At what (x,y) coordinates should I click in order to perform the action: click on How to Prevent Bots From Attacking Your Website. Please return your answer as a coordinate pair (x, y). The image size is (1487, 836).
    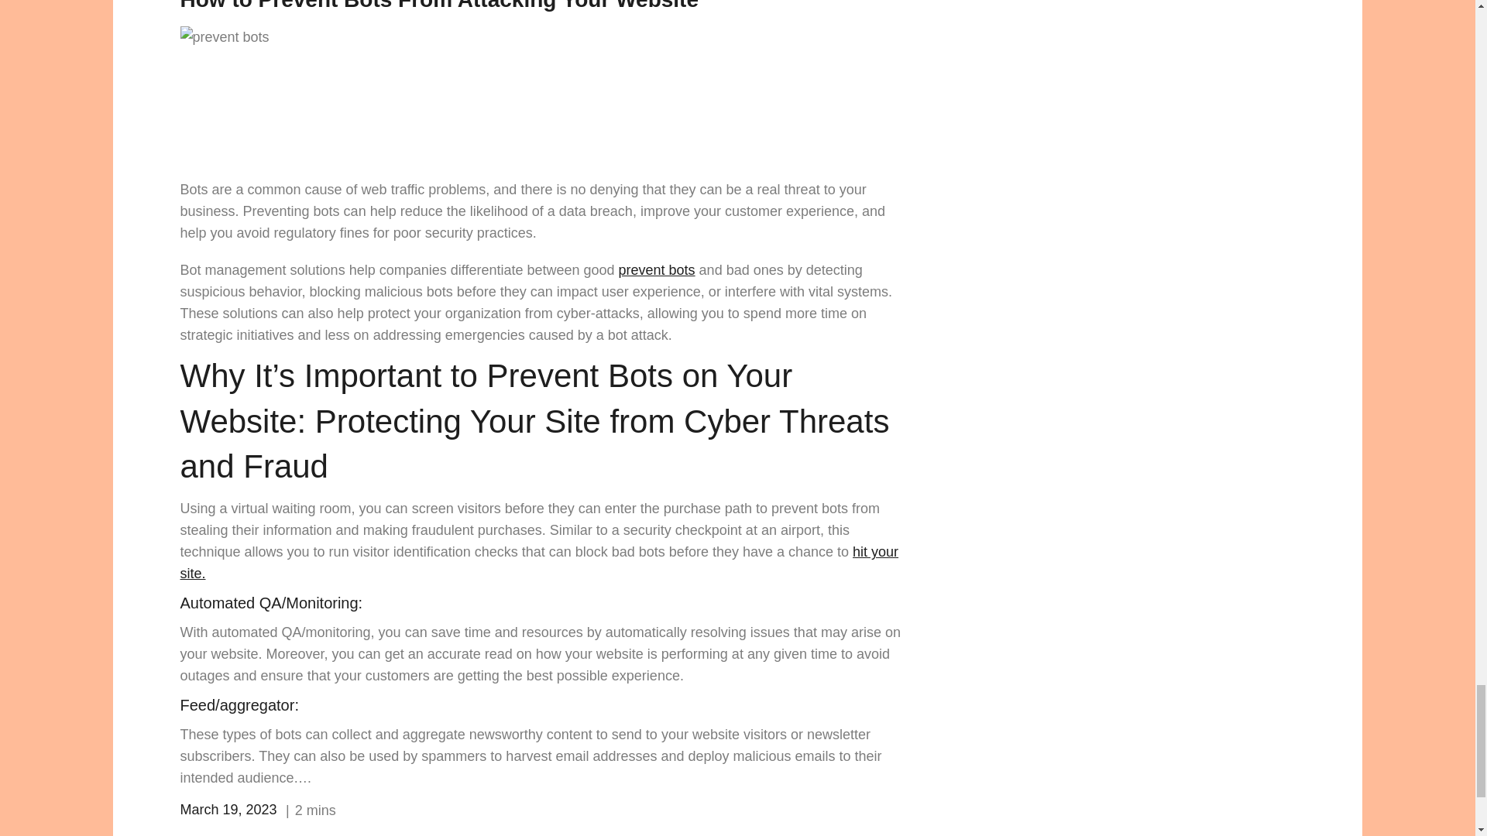
    Looking at the image, I should click on (439, 6).